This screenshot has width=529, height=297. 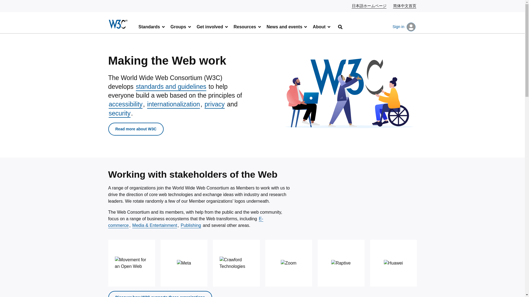 What do you see at coordinates (247, 26) in the screenshot?
I see `Resources` at bounding box center [247, 26].